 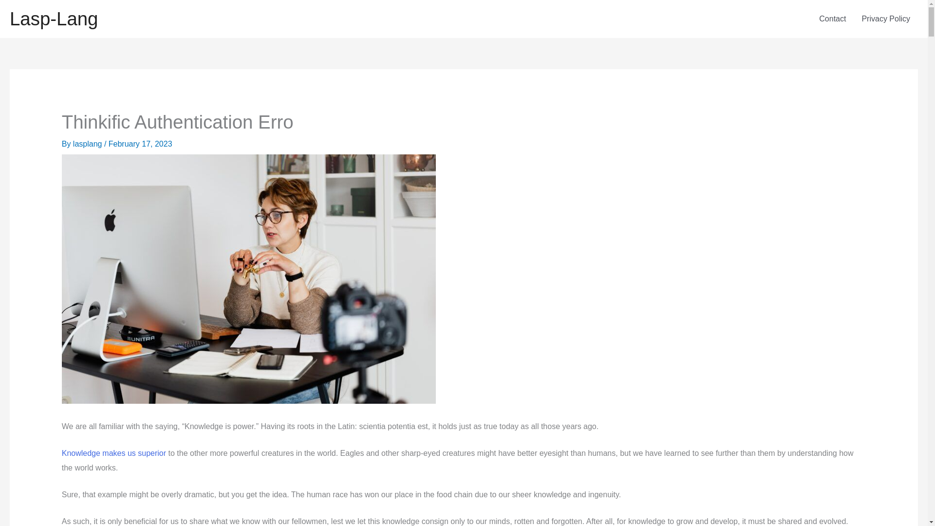 What do you see at coordinates (88, 144) in the screenshot?
I see `lasplang` at bounding box center [88, 144].